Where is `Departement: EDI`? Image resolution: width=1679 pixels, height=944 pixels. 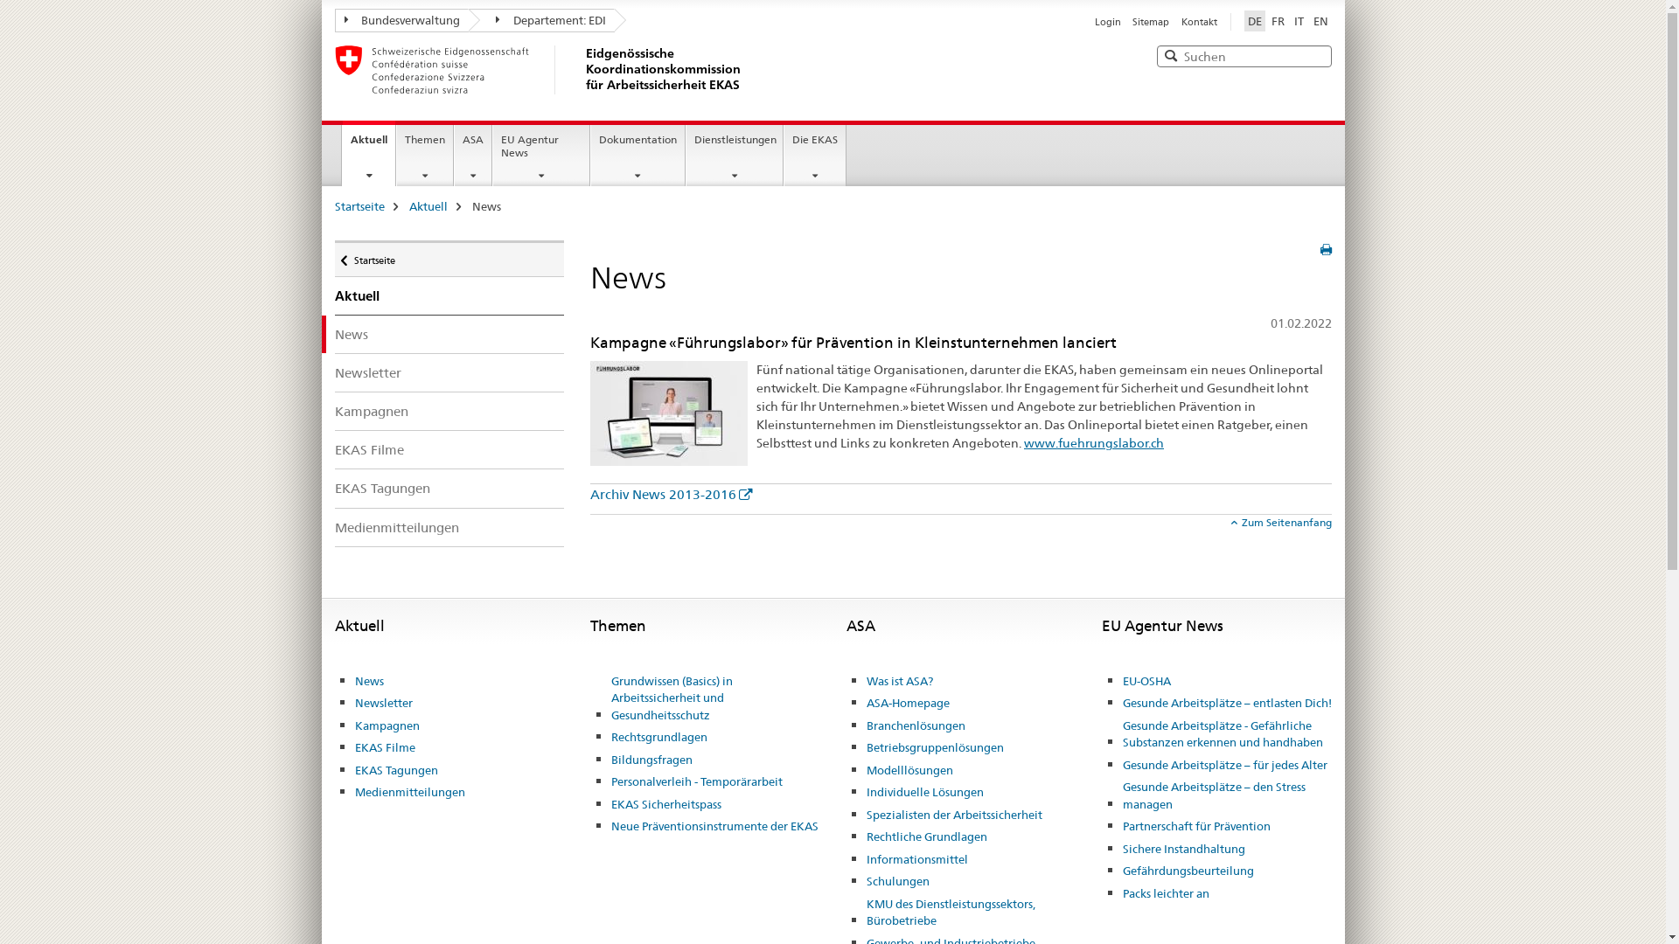
Departement: EDI is located at coordinates (542, 21).